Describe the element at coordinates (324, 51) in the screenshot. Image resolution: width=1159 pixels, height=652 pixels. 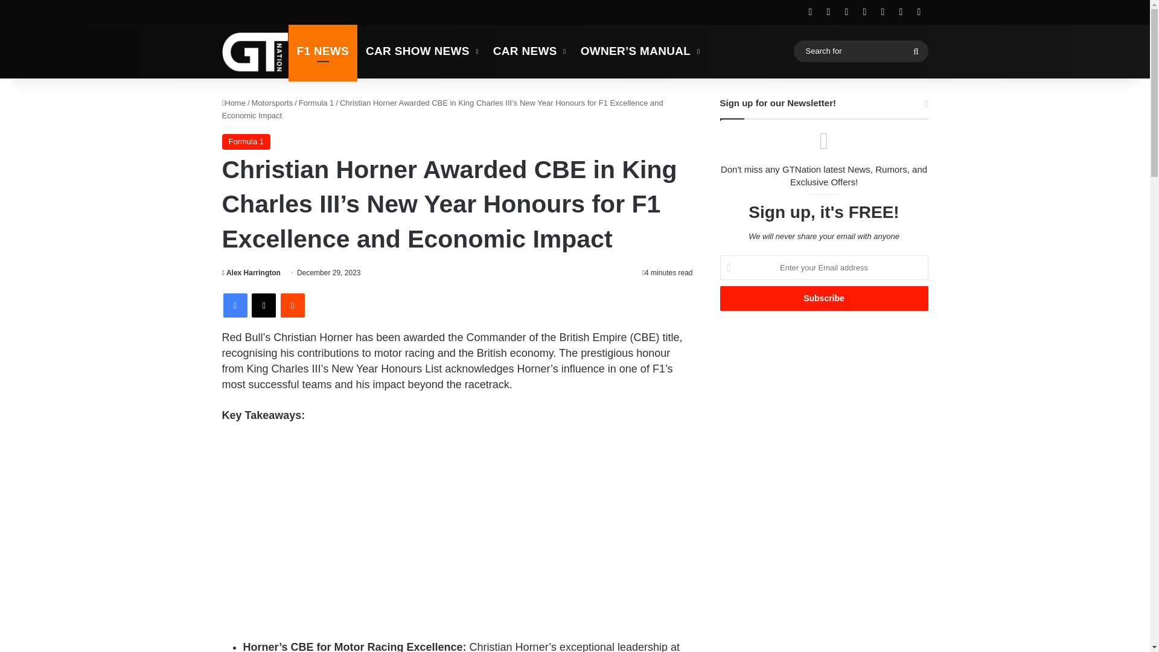
I see `F1 NEWS` at that location.